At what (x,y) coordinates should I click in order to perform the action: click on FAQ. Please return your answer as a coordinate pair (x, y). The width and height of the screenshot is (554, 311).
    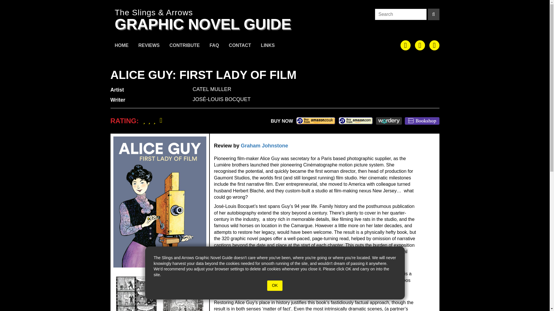
    Looking at the image, I should click on (214, 46).